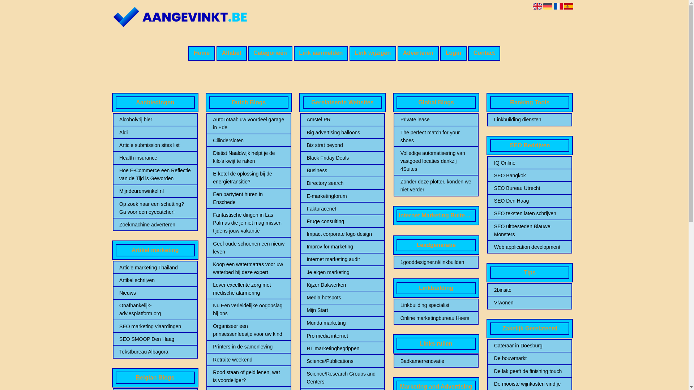 The height and width of the screenshot is (390, 694). I want to click on Private lease, so click(436, 120).